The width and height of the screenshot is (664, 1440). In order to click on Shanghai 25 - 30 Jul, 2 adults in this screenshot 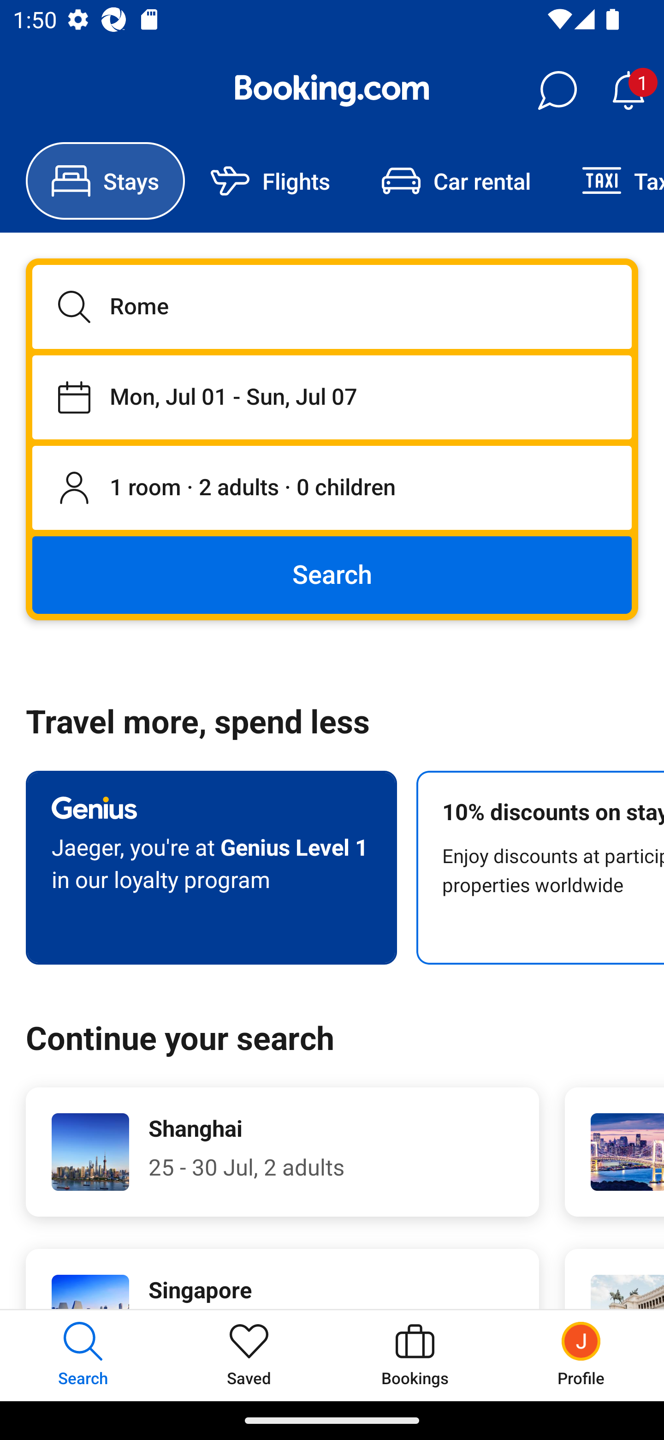, I will do `click(282, 1152)`.